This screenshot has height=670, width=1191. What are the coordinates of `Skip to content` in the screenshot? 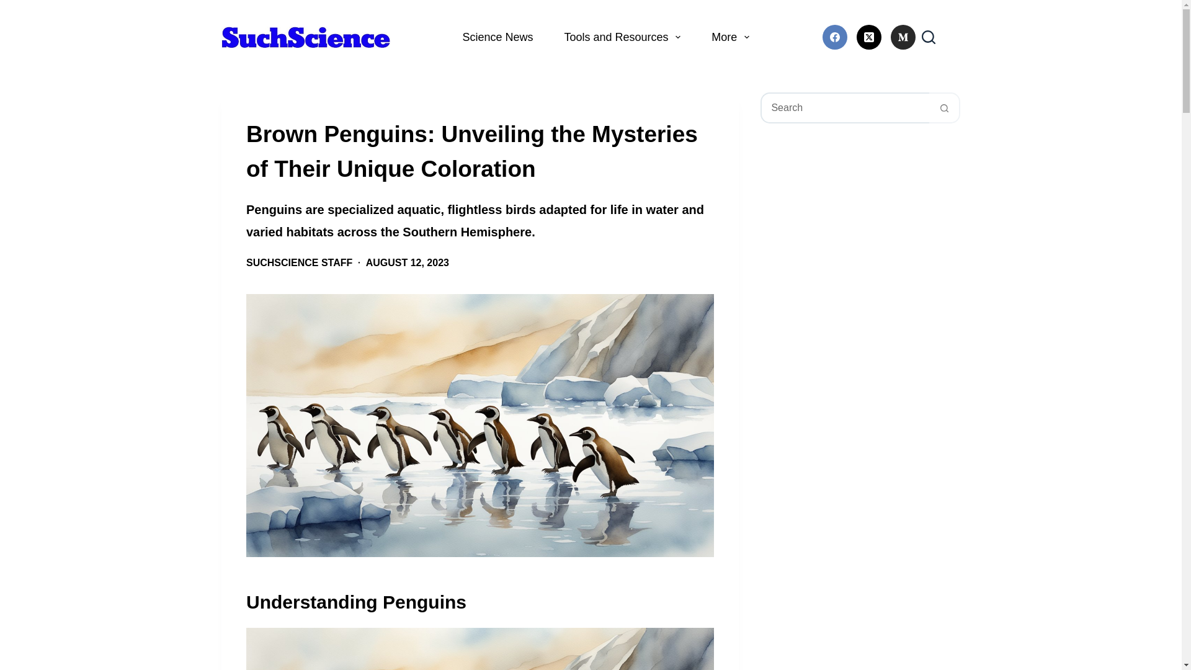 It's located at (12, 6).